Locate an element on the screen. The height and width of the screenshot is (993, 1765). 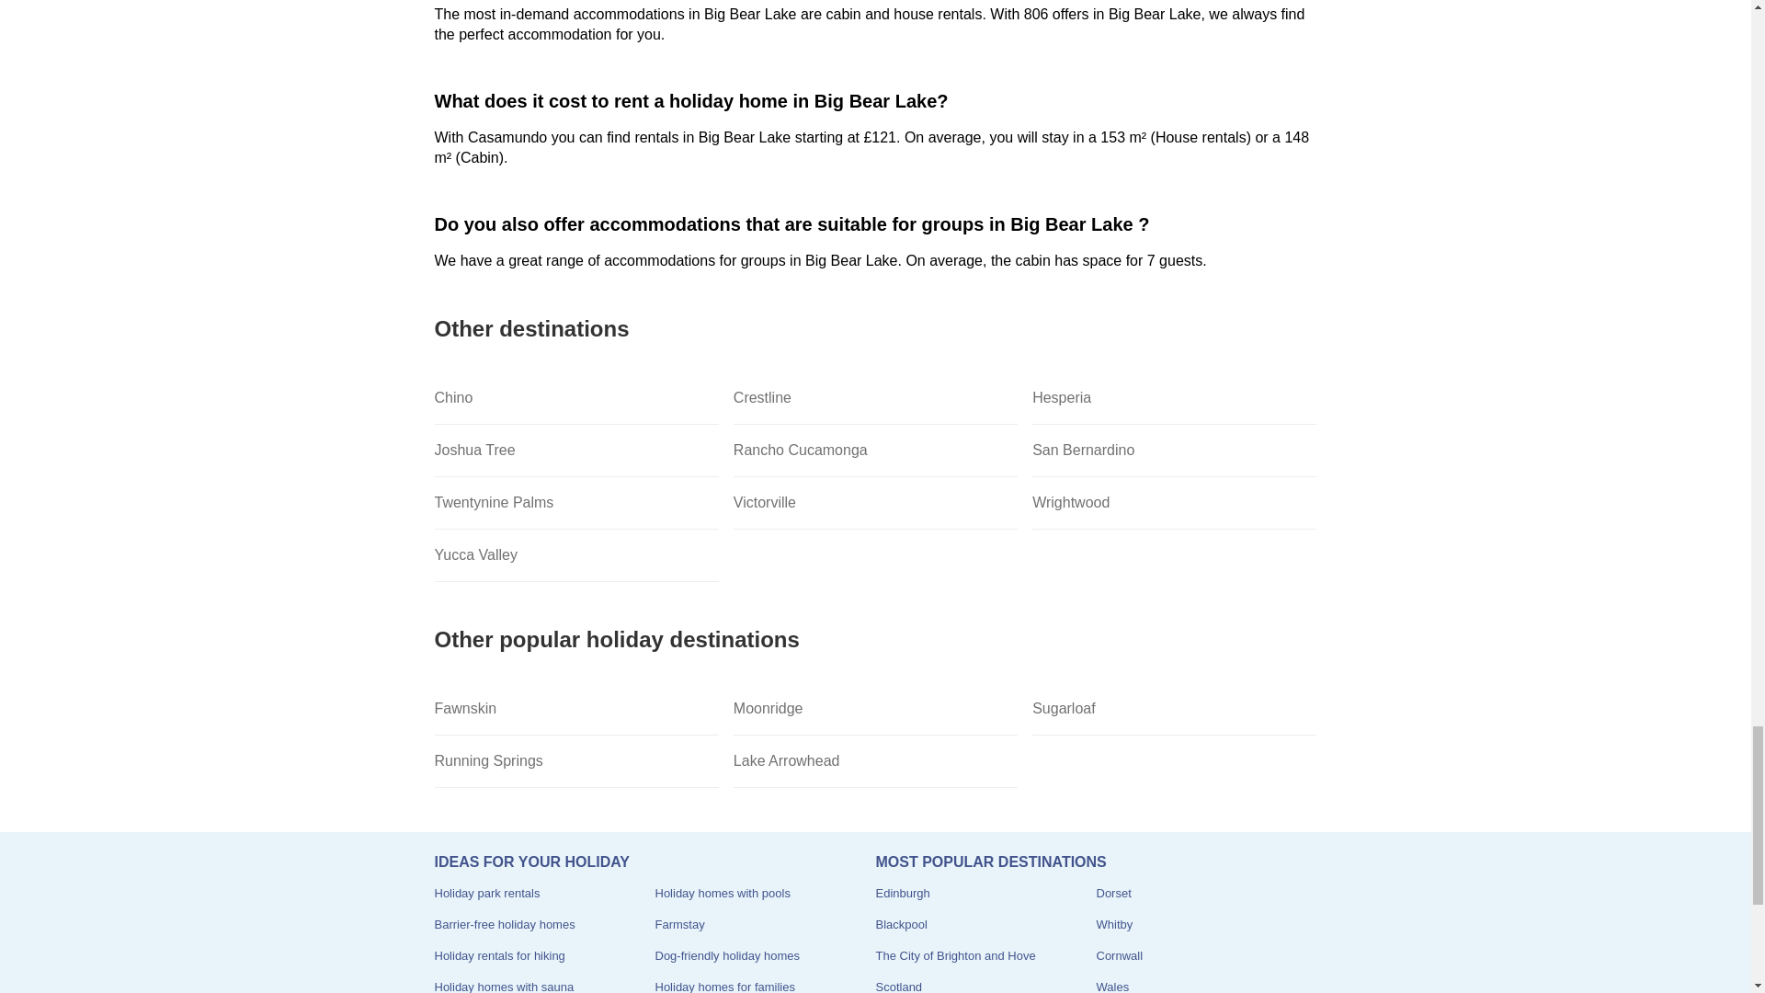
Victorville is located at coordinates (875, 503).